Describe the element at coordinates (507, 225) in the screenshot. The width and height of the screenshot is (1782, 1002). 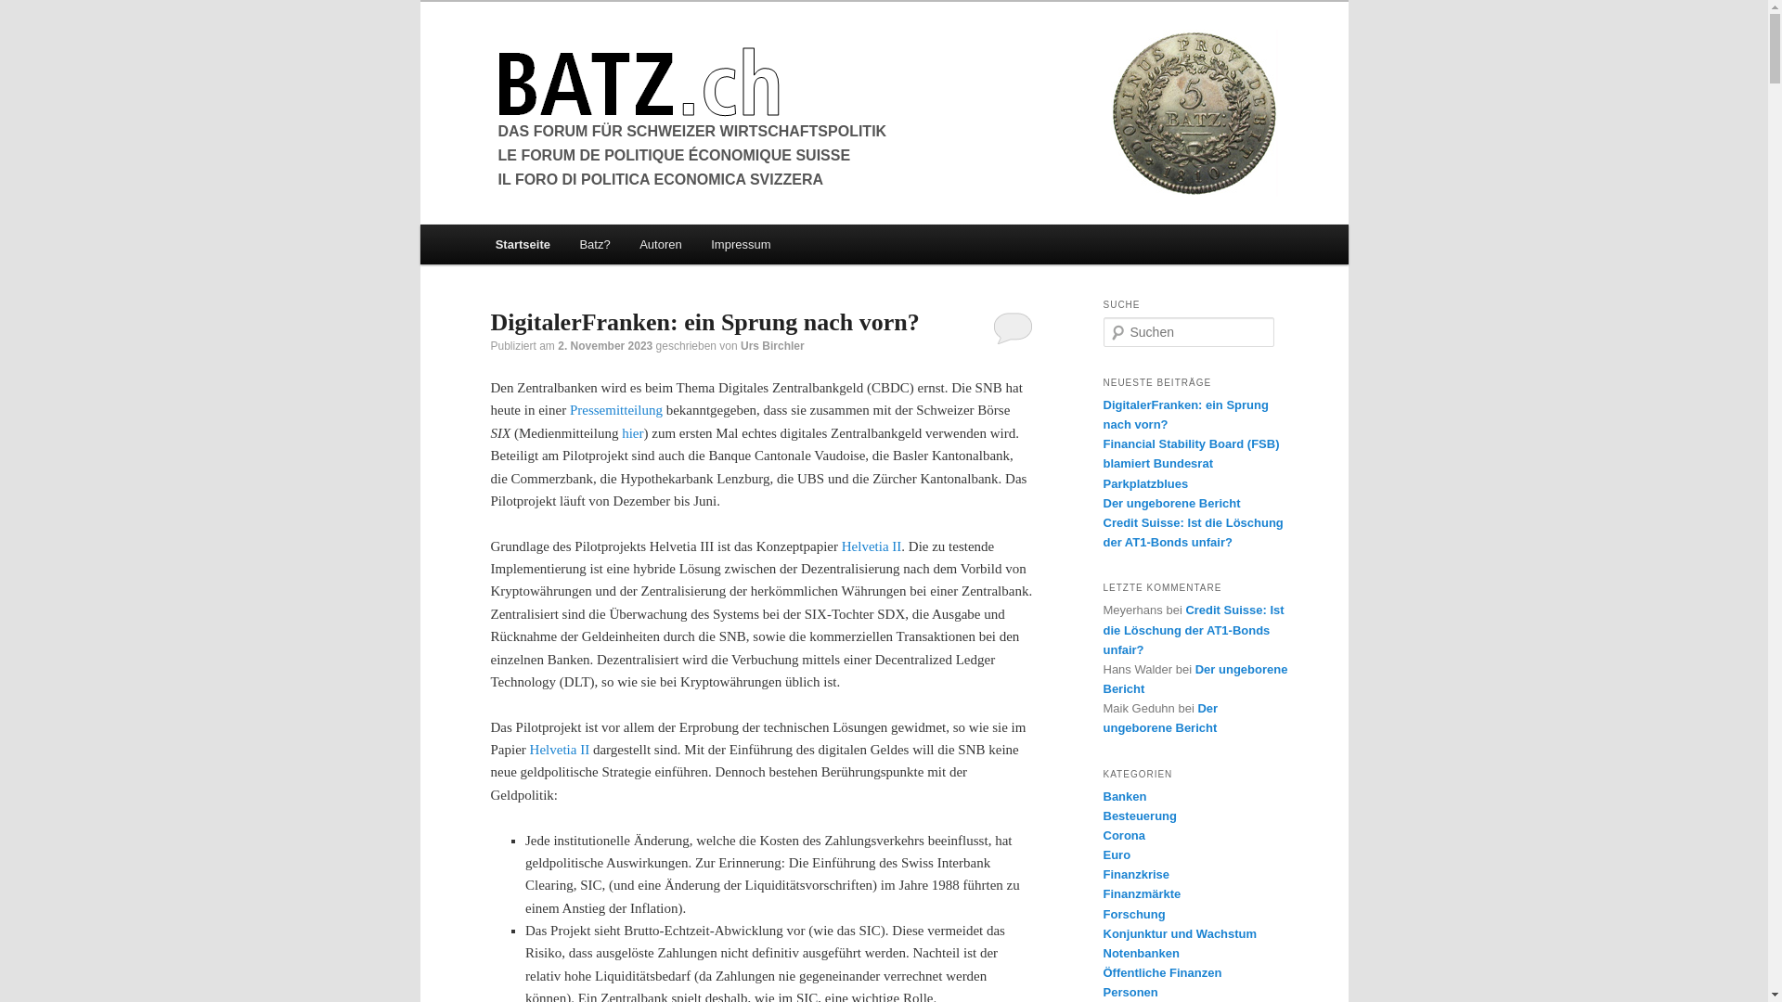
I see `Zum Inhalt wechseln` at that location.